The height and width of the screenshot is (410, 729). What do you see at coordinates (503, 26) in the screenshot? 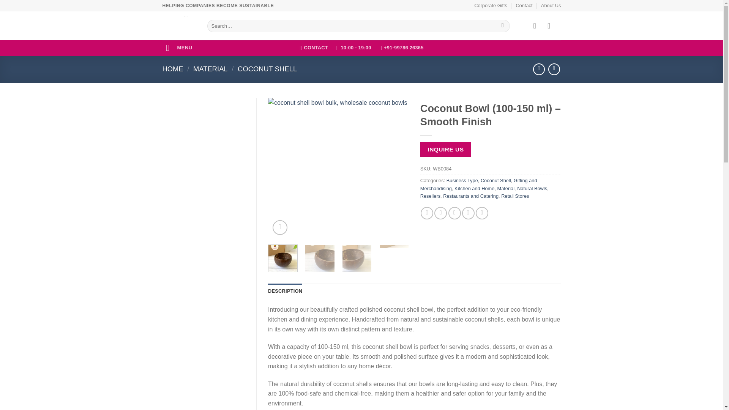
I see `Search` at bounding box center [503, 26].